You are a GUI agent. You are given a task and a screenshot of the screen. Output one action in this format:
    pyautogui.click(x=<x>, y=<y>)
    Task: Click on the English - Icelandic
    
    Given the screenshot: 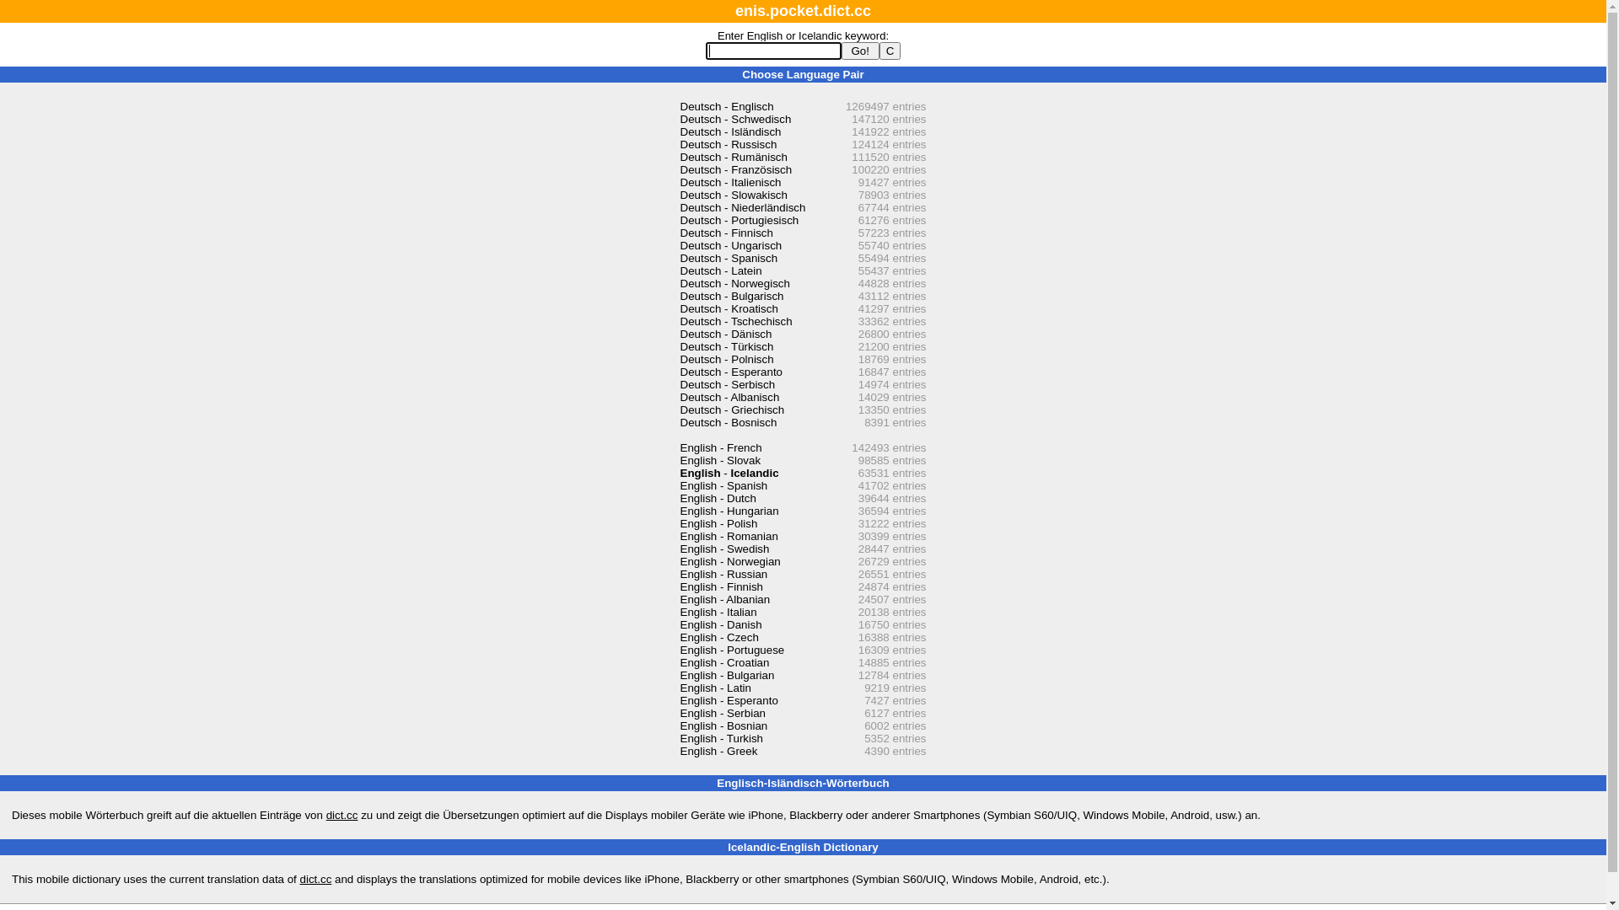 What is the action you would take?
    pyautogui.click(x=729, y=474)
    